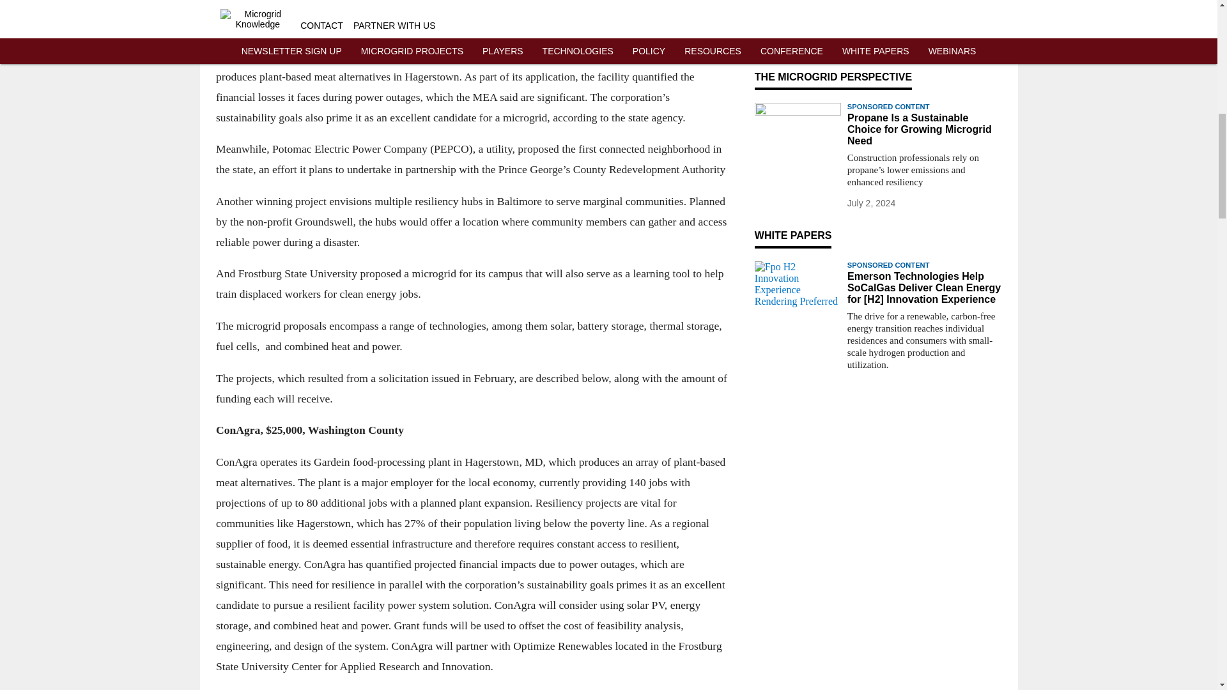  What do you see at coordinates (833, 77) in the screenshot?
I see `THE MICROGRID PERSPECTIVE` at bounding box center [833, 77].